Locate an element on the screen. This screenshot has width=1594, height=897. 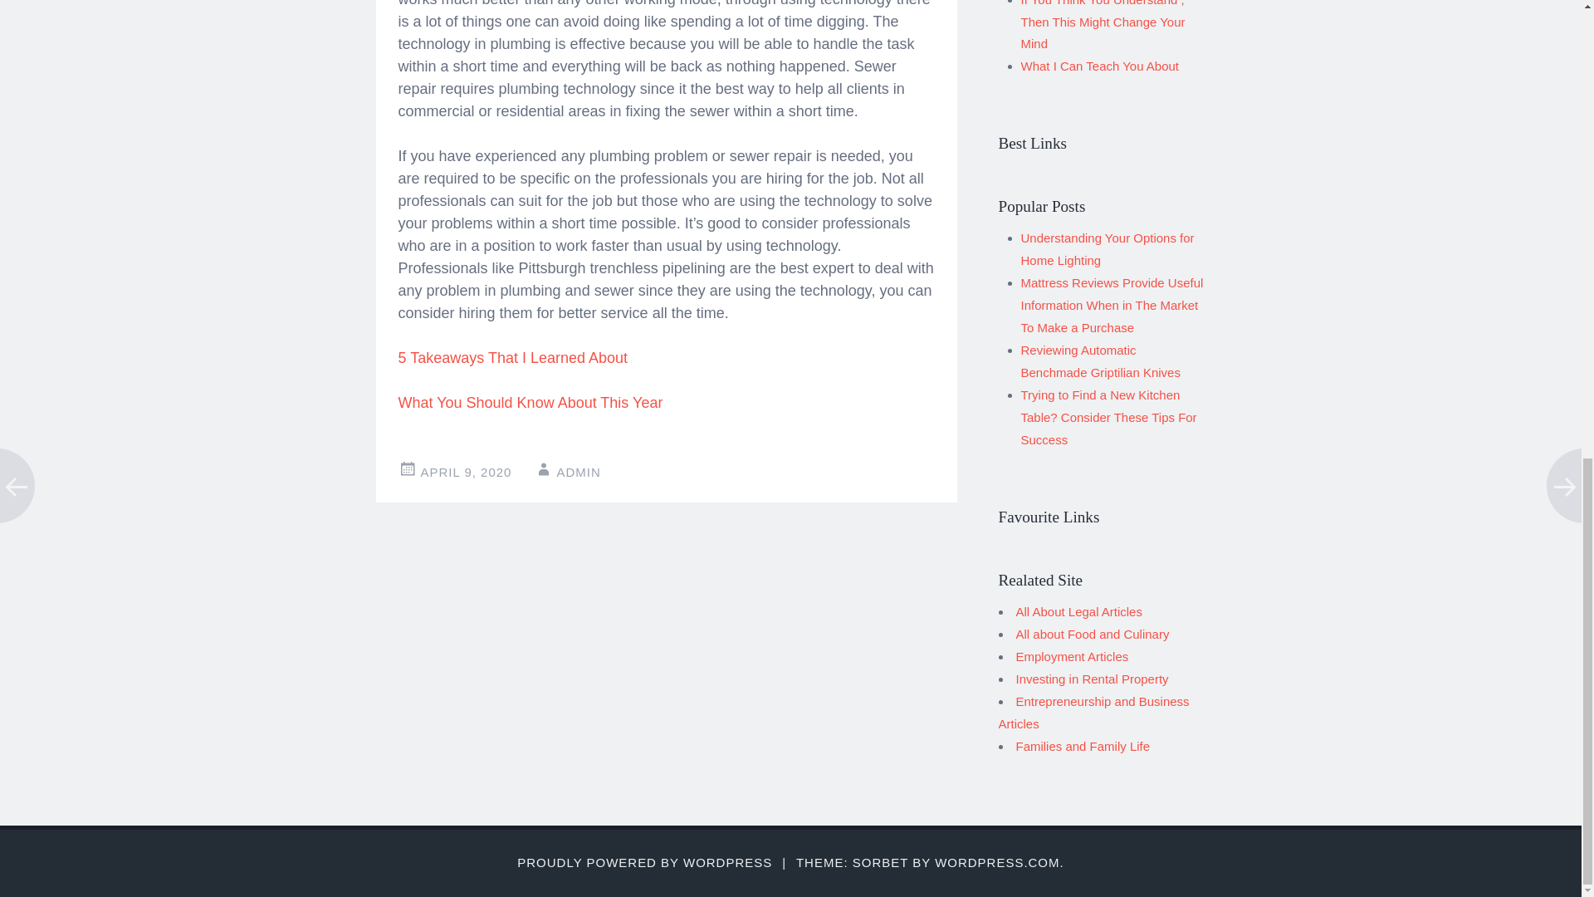
ADMIN is located at coordinates (578, 472).